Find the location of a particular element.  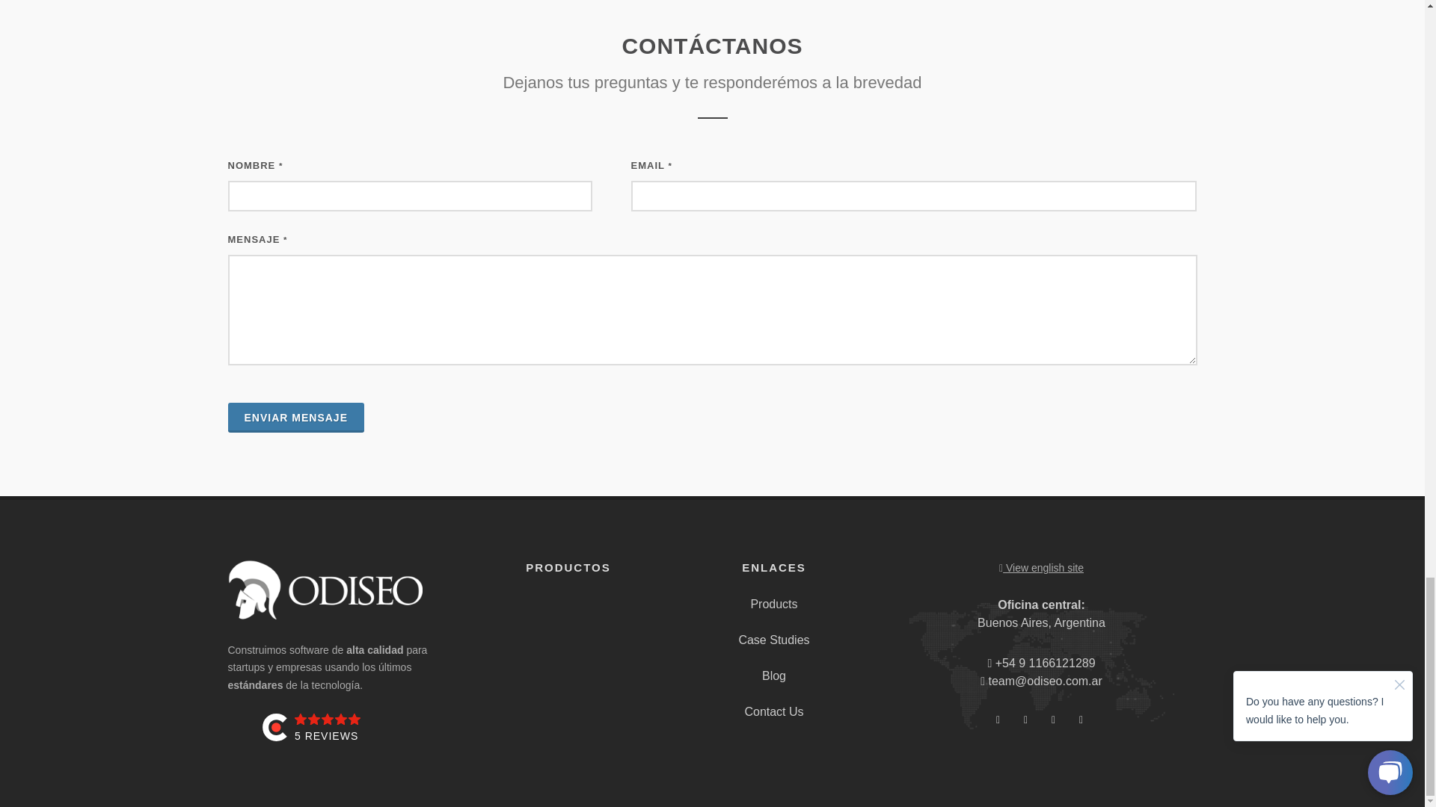

Products is located at coordinates (773, 604).